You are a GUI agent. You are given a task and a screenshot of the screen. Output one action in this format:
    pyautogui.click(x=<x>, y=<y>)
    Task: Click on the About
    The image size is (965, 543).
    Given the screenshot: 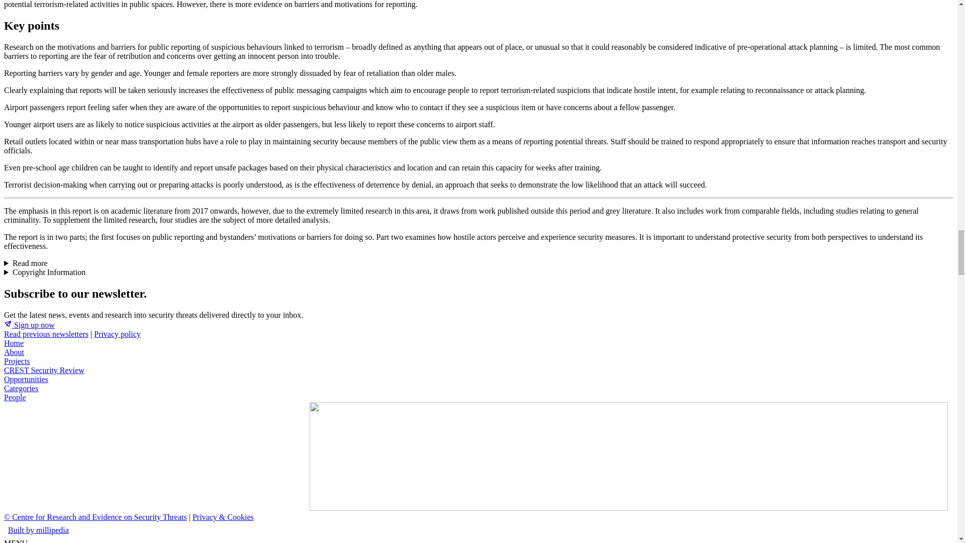 What is the action you would take?
    pyautogui.click(x=14, y=352)
    